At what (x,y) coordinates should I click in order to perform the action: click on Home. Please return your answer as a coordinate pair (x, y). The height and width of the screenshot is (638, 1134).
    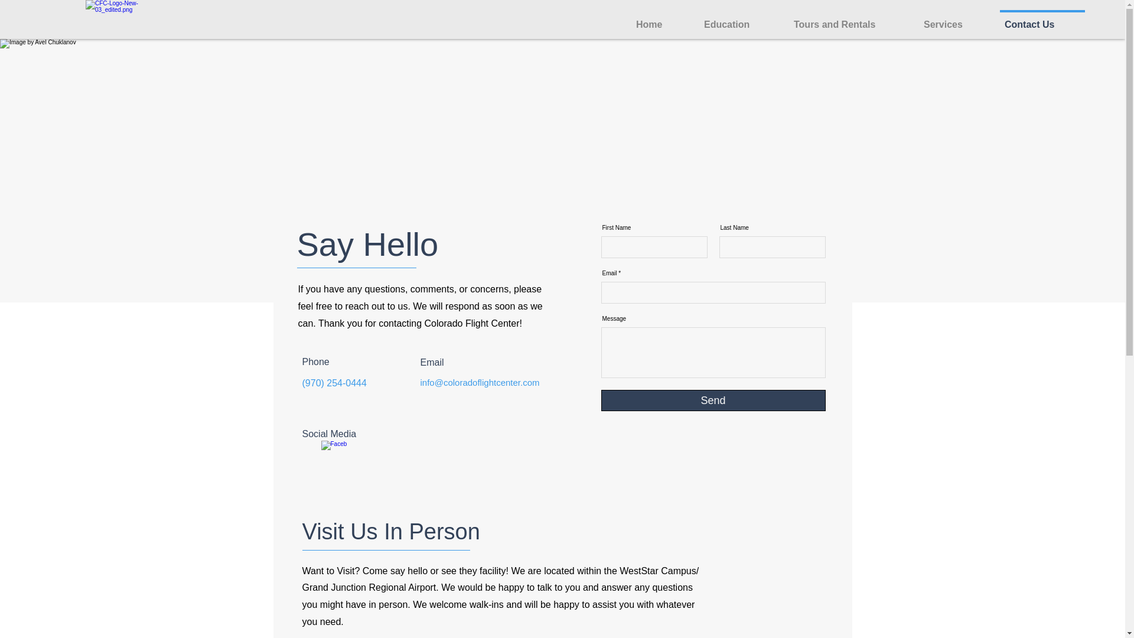
    Looking at the image, I should click on (660, 19).